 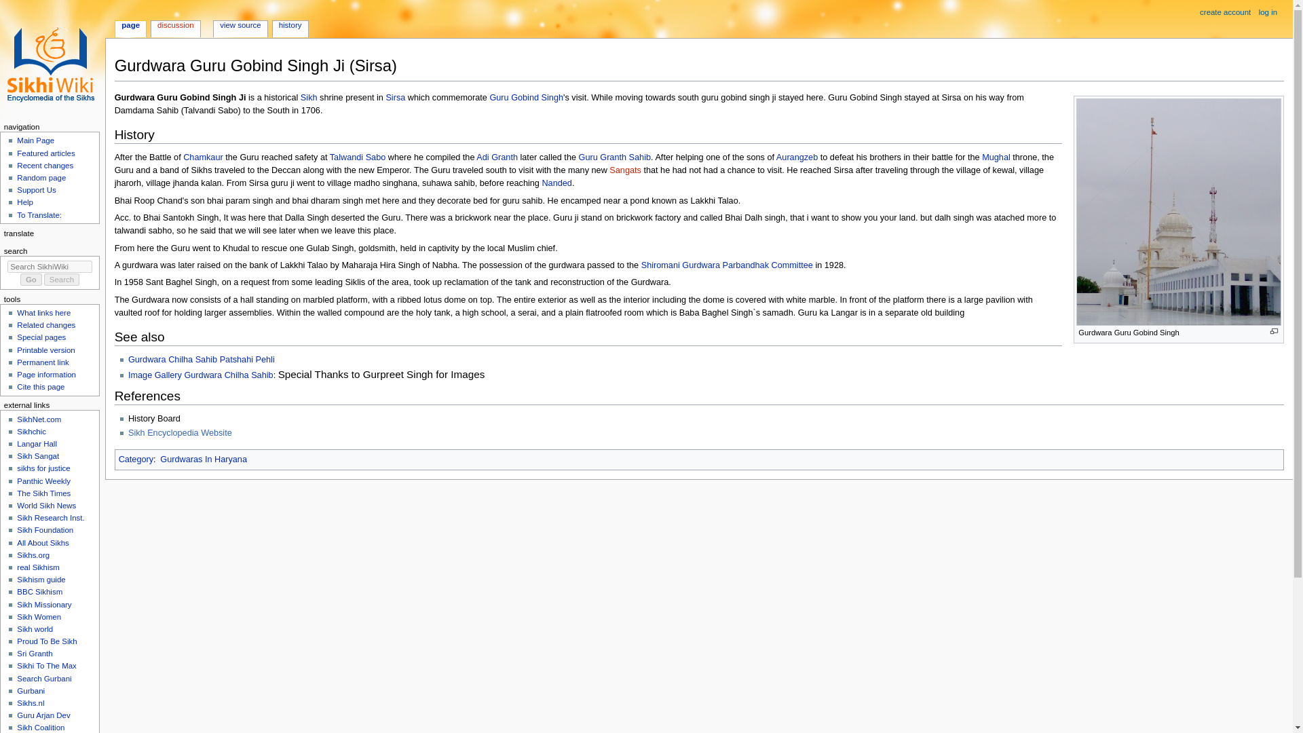 I want to click on Search, so click(x=62, y=280).